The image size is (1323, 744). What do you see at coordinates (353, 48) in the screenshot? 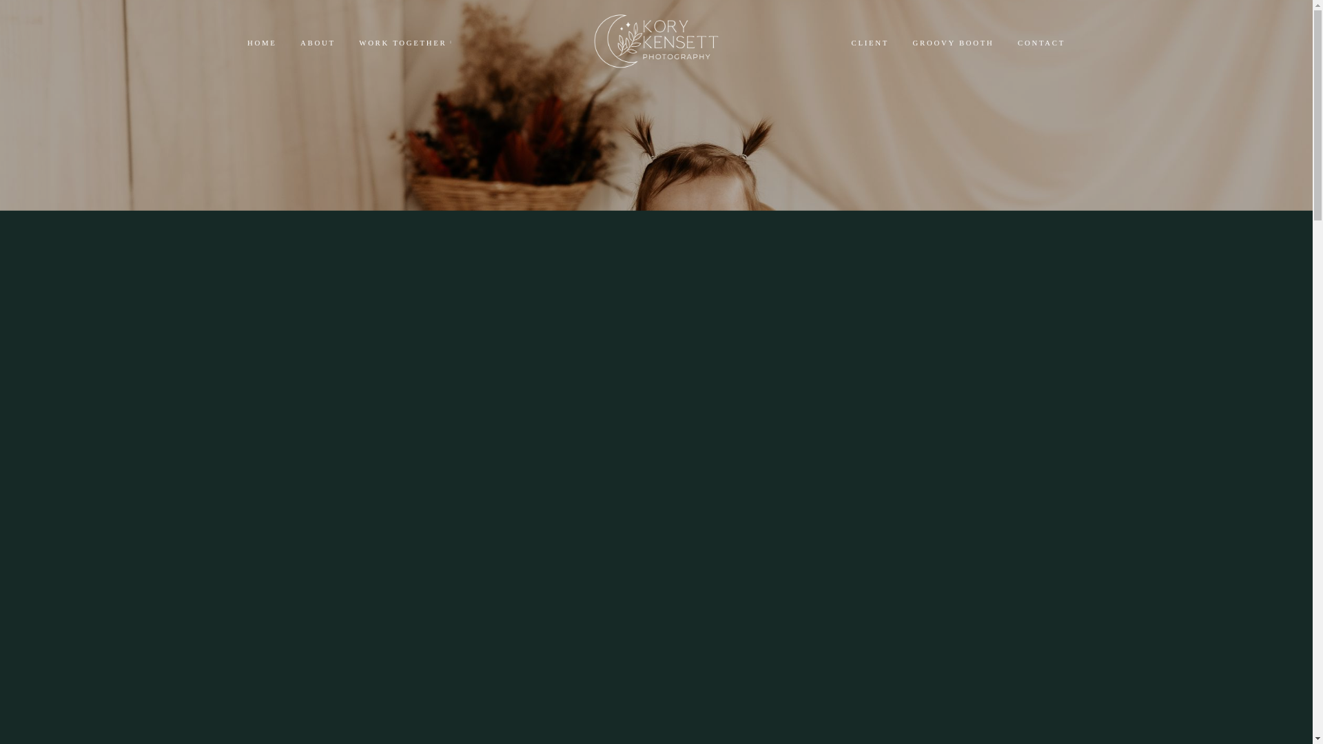
I see `ABOUT` at bounding box center [353, 48].